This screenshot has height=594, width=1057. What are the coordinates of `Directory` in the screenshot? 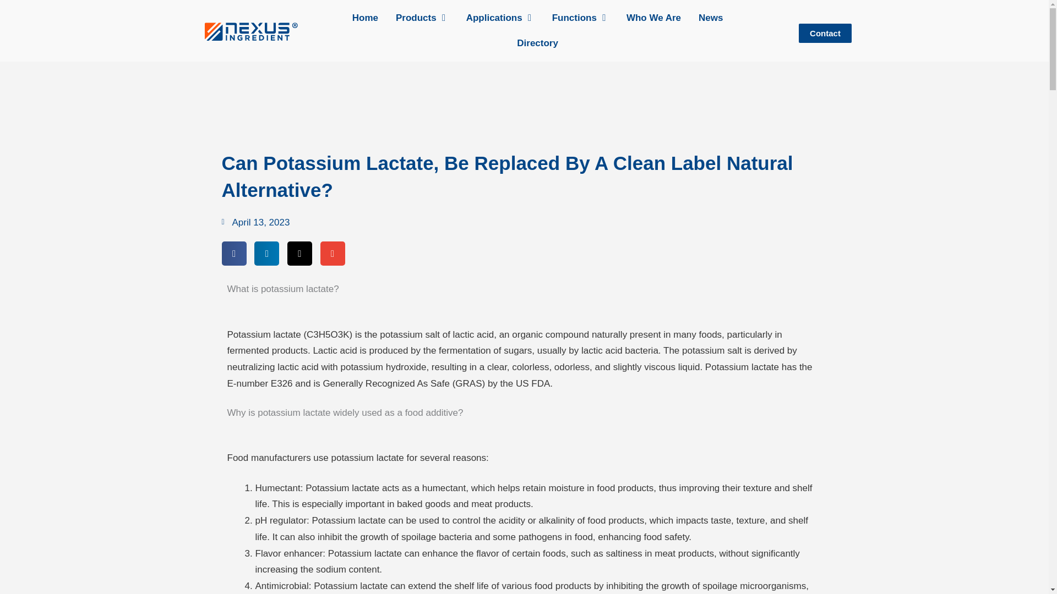 It's located at (537, 43).